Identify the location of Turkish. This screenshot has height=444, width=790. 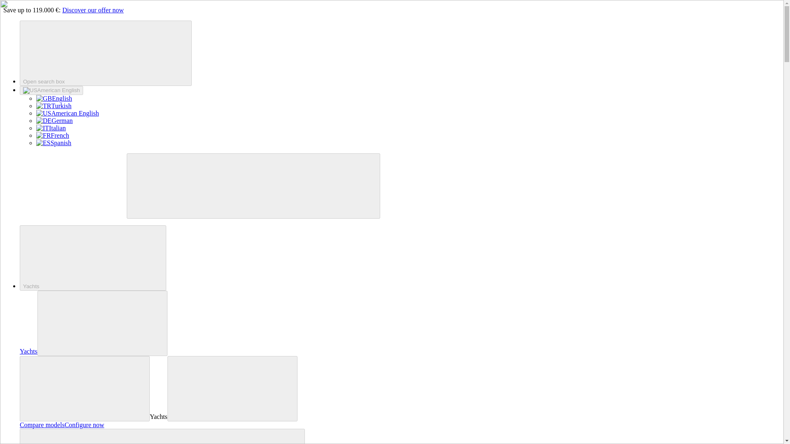
(54, 106).